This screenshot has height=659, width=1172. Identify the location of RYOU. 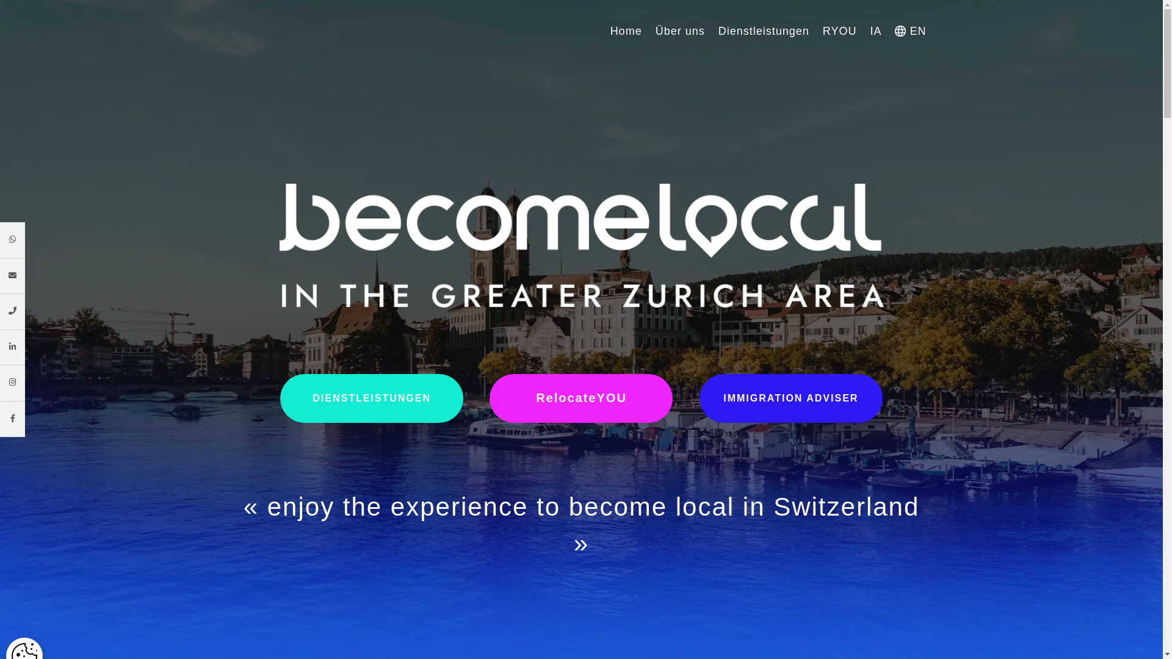
(840, 31).